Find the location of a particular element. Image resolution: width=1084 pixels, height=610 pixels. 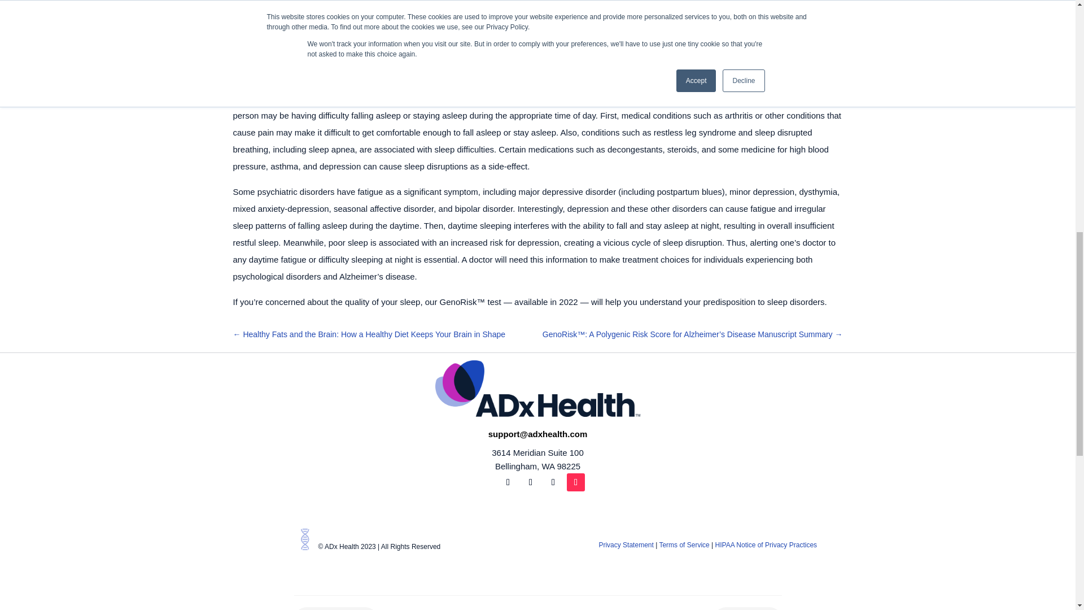

Follow on Facebook is located at coordinates (508, 482).